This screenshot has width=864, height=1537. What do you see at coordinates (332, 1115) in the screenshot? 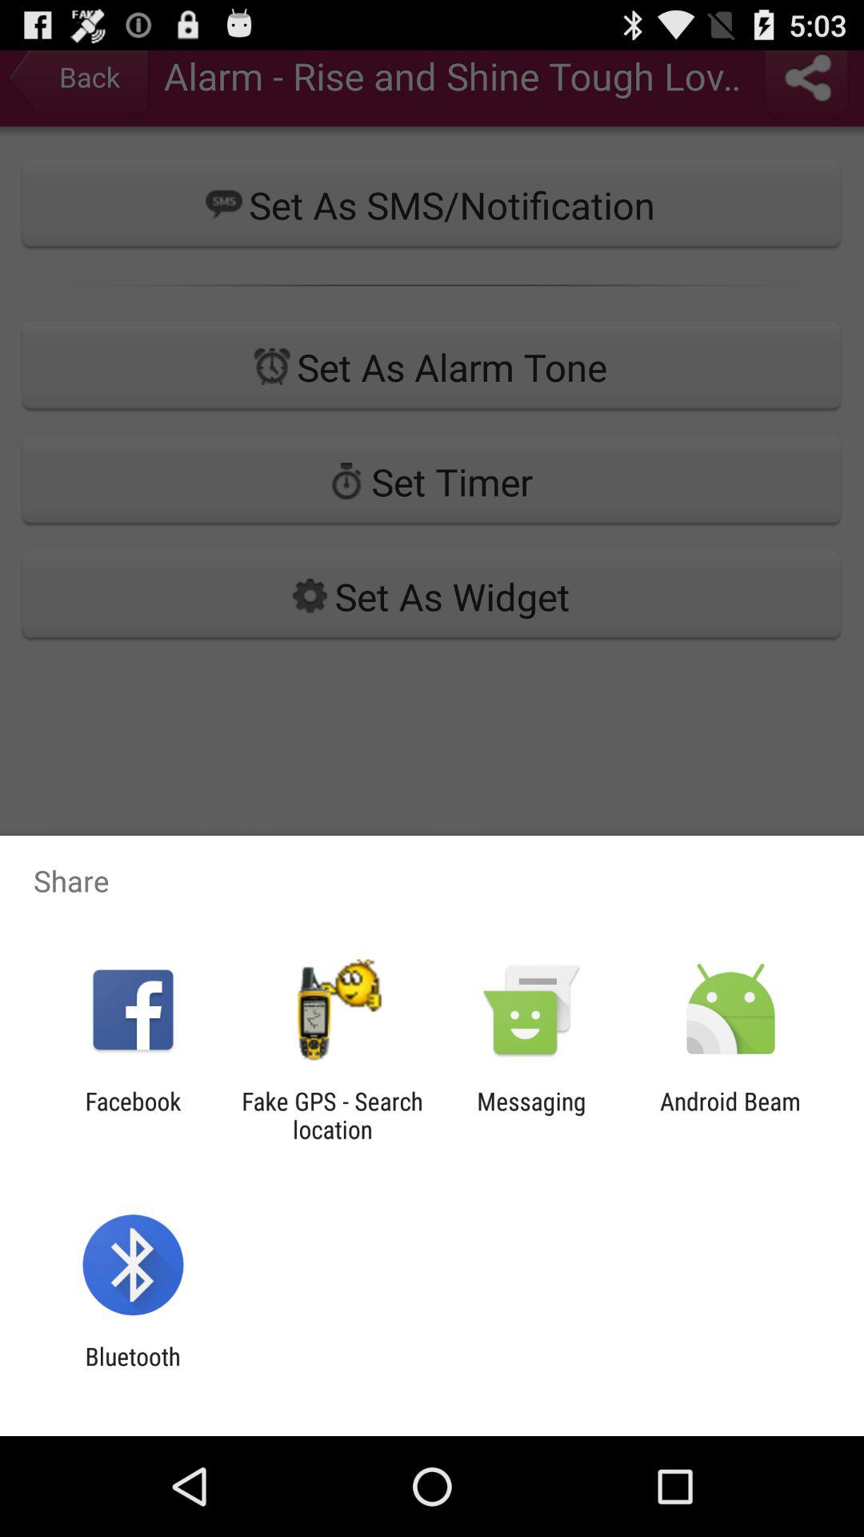
I see `press the app to the left of messaging` at bounding box center [332, 1115].